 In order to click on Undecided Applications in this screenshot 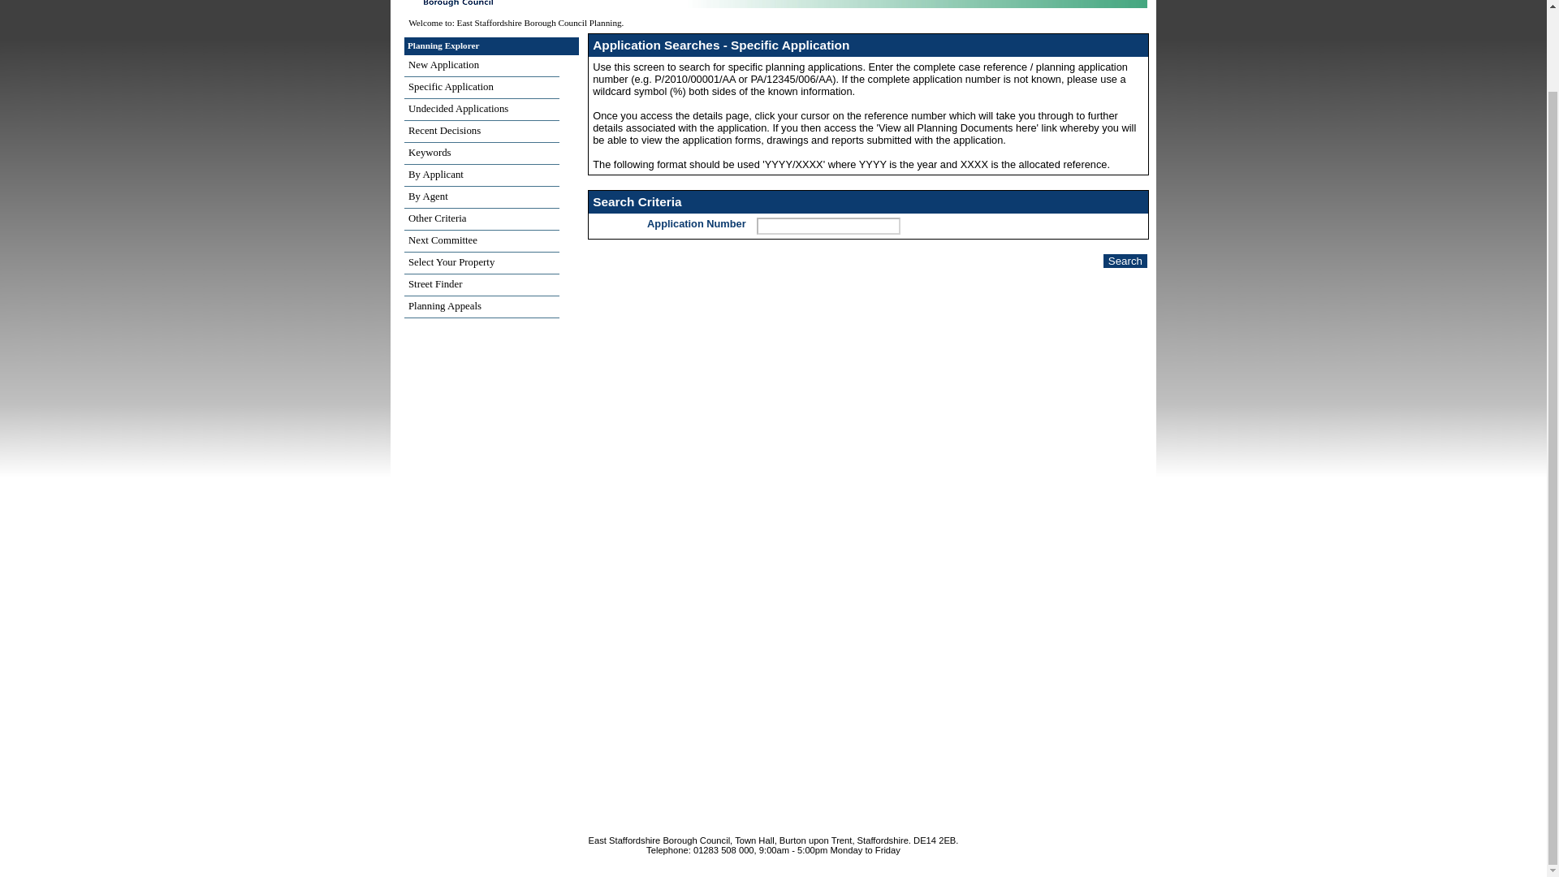, I will do `click(482, 110)`.